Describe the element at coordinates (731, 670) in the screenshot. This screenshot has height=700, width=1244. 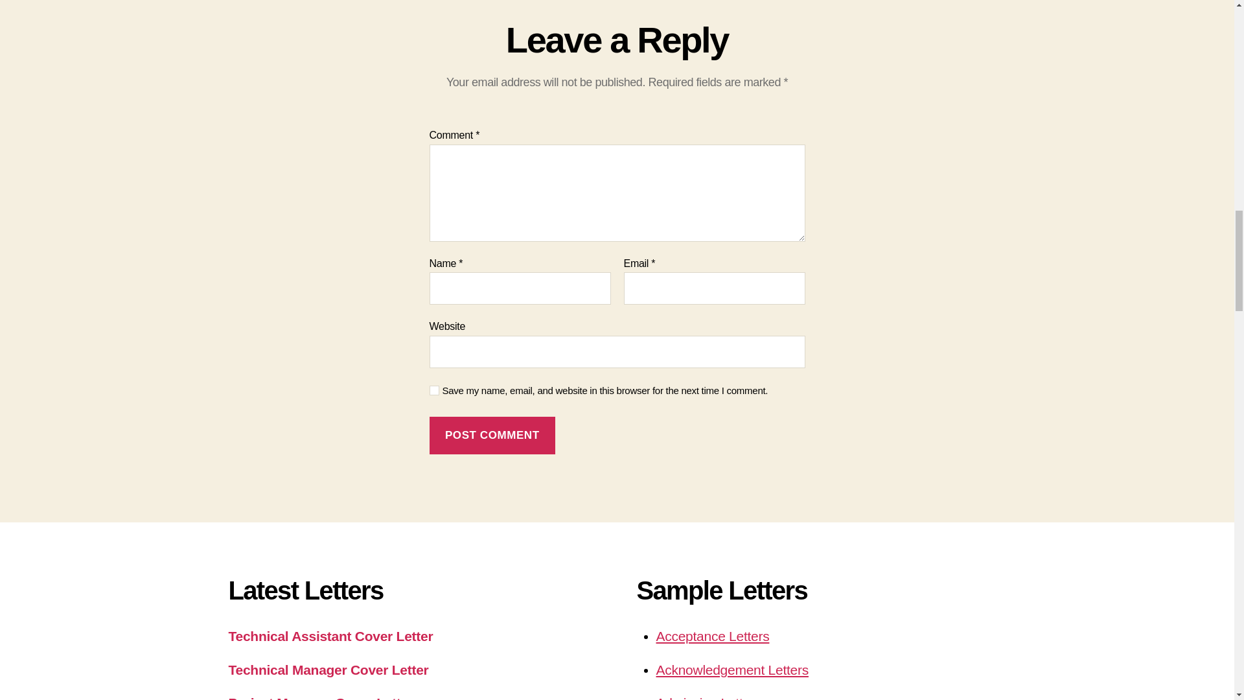
I see `Acknowledgement Letters` at that location.